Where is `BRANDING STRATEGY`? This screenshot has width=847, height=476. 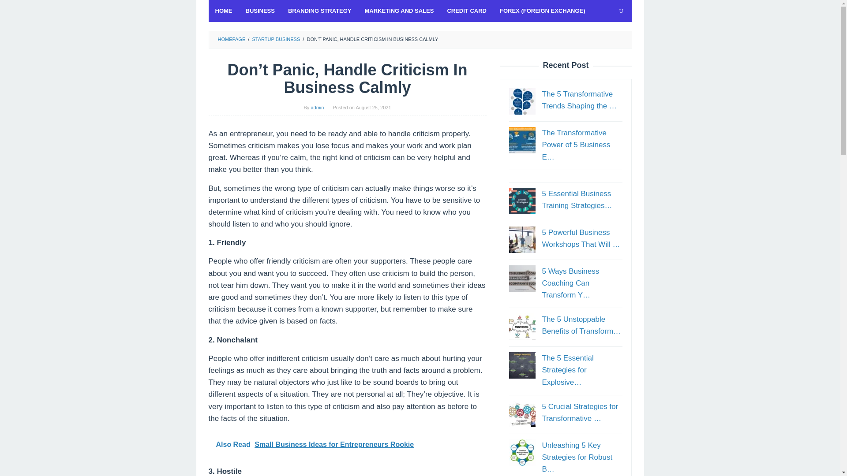
BRANDING STRATEGY is located at coordinates (319, 11).